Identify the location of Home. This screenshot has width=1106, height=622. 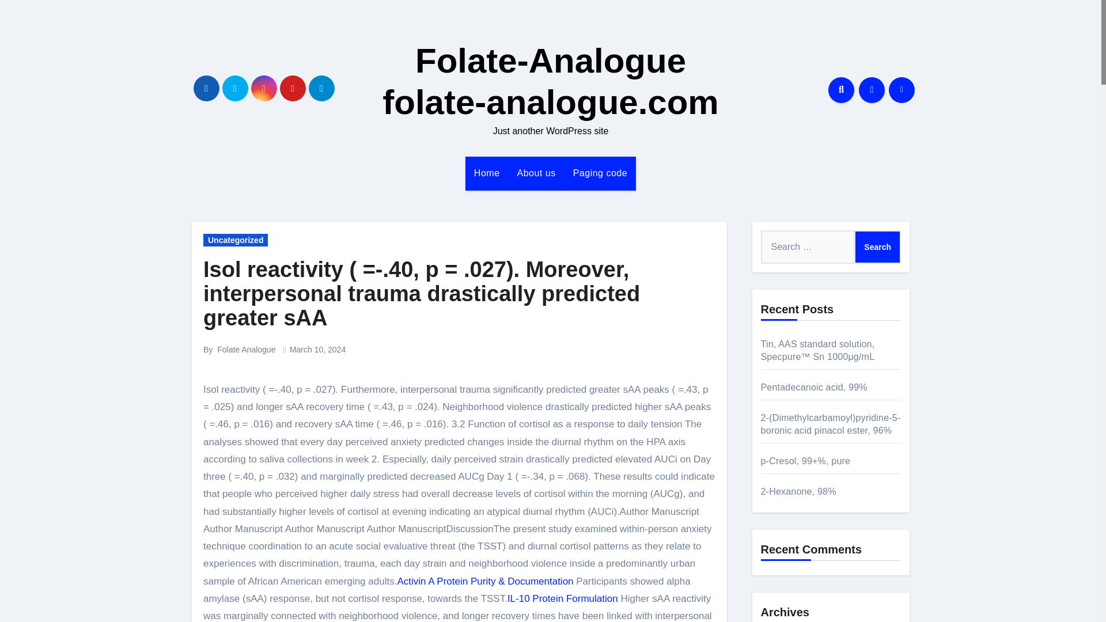
(487, 173).